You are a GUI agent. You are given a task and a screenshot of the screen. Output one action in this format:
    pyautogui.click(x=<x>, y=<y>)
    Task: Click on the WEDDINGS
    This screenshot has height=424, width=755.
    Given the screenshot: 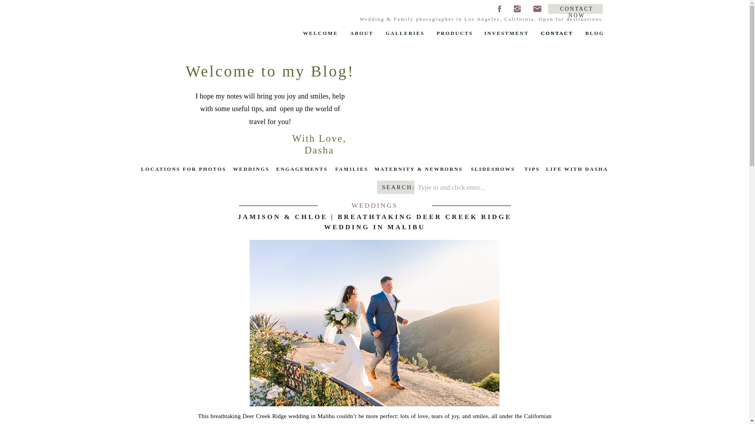 What is the action you would take?
    pyautogui.click(x=252, y=169)
    